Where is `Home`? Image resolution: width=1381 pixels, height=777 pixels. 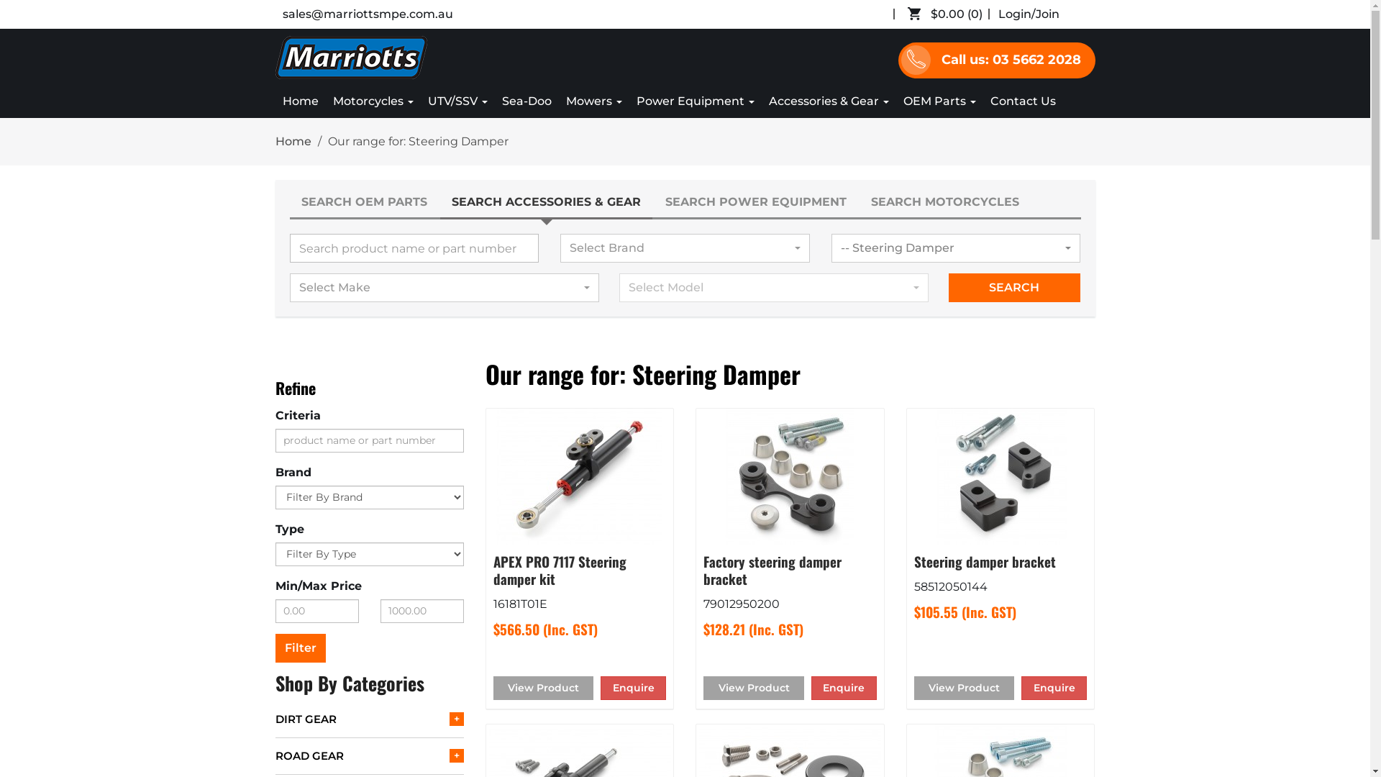 Home is located at coordinates (293, 141).